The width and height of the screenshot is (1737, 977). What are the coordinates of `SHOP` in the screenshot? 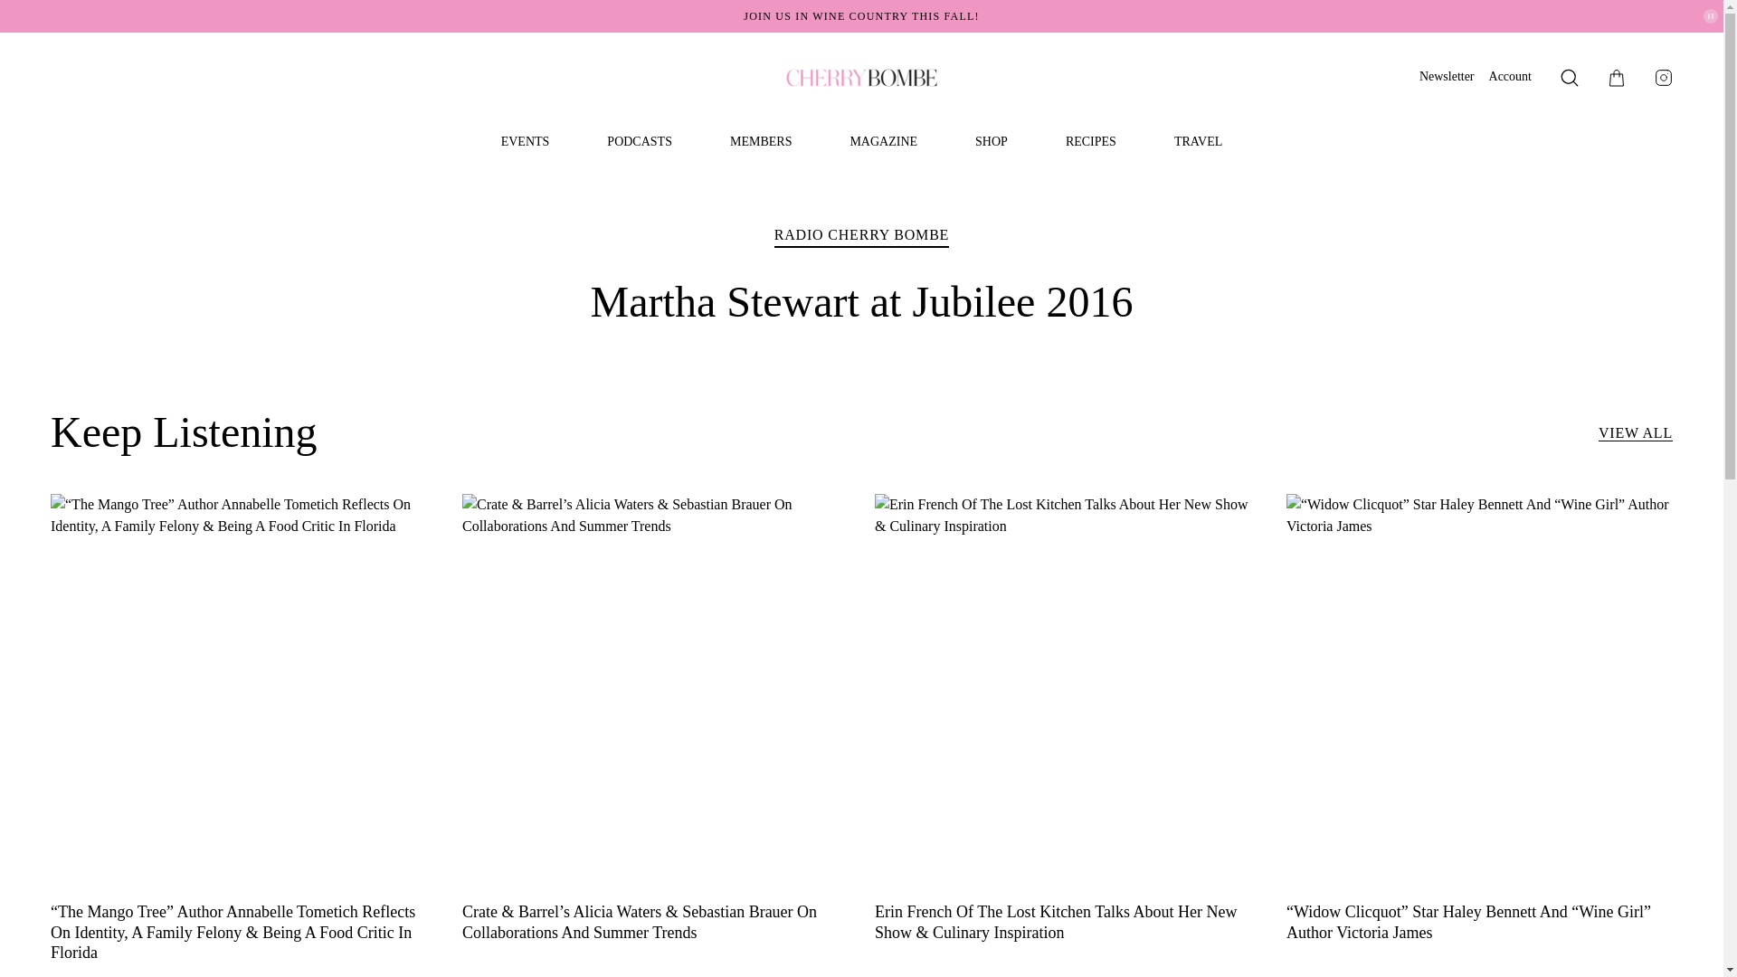 It's located at (991, 142).